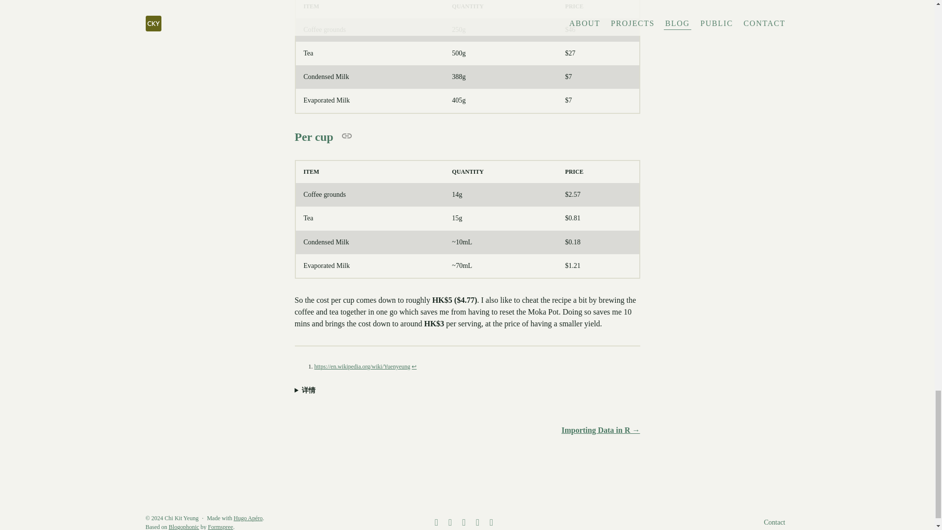 Image resolution: width=942 pixels, height=530 pixels. I want to click on Blogophonic, so click(183, 527).